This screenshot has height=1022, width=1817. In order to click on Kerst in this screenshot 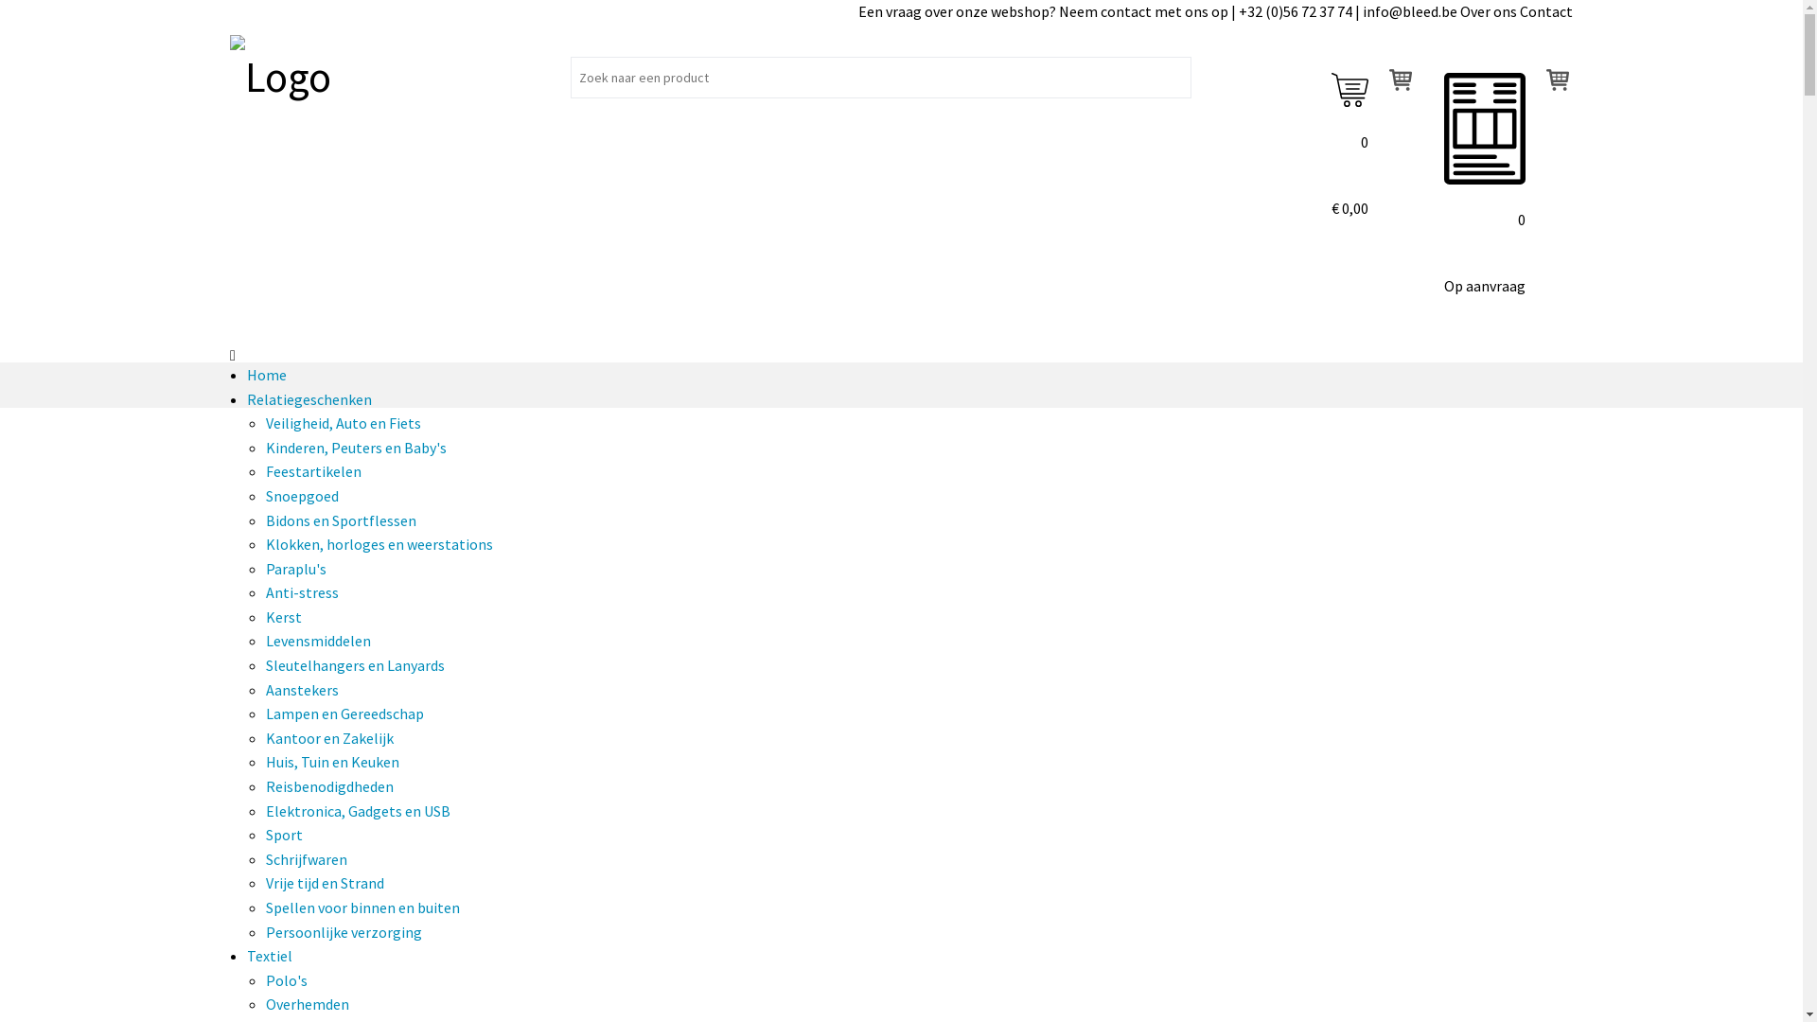, I will do `click(284, 617)`.